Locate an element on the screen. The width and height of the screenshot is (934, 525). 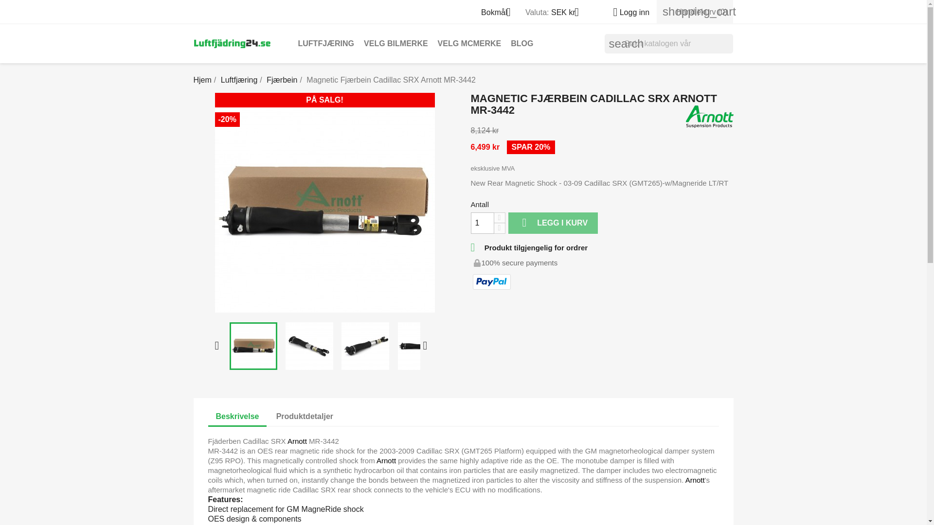
Arnott is located at coordinates (695, 479).